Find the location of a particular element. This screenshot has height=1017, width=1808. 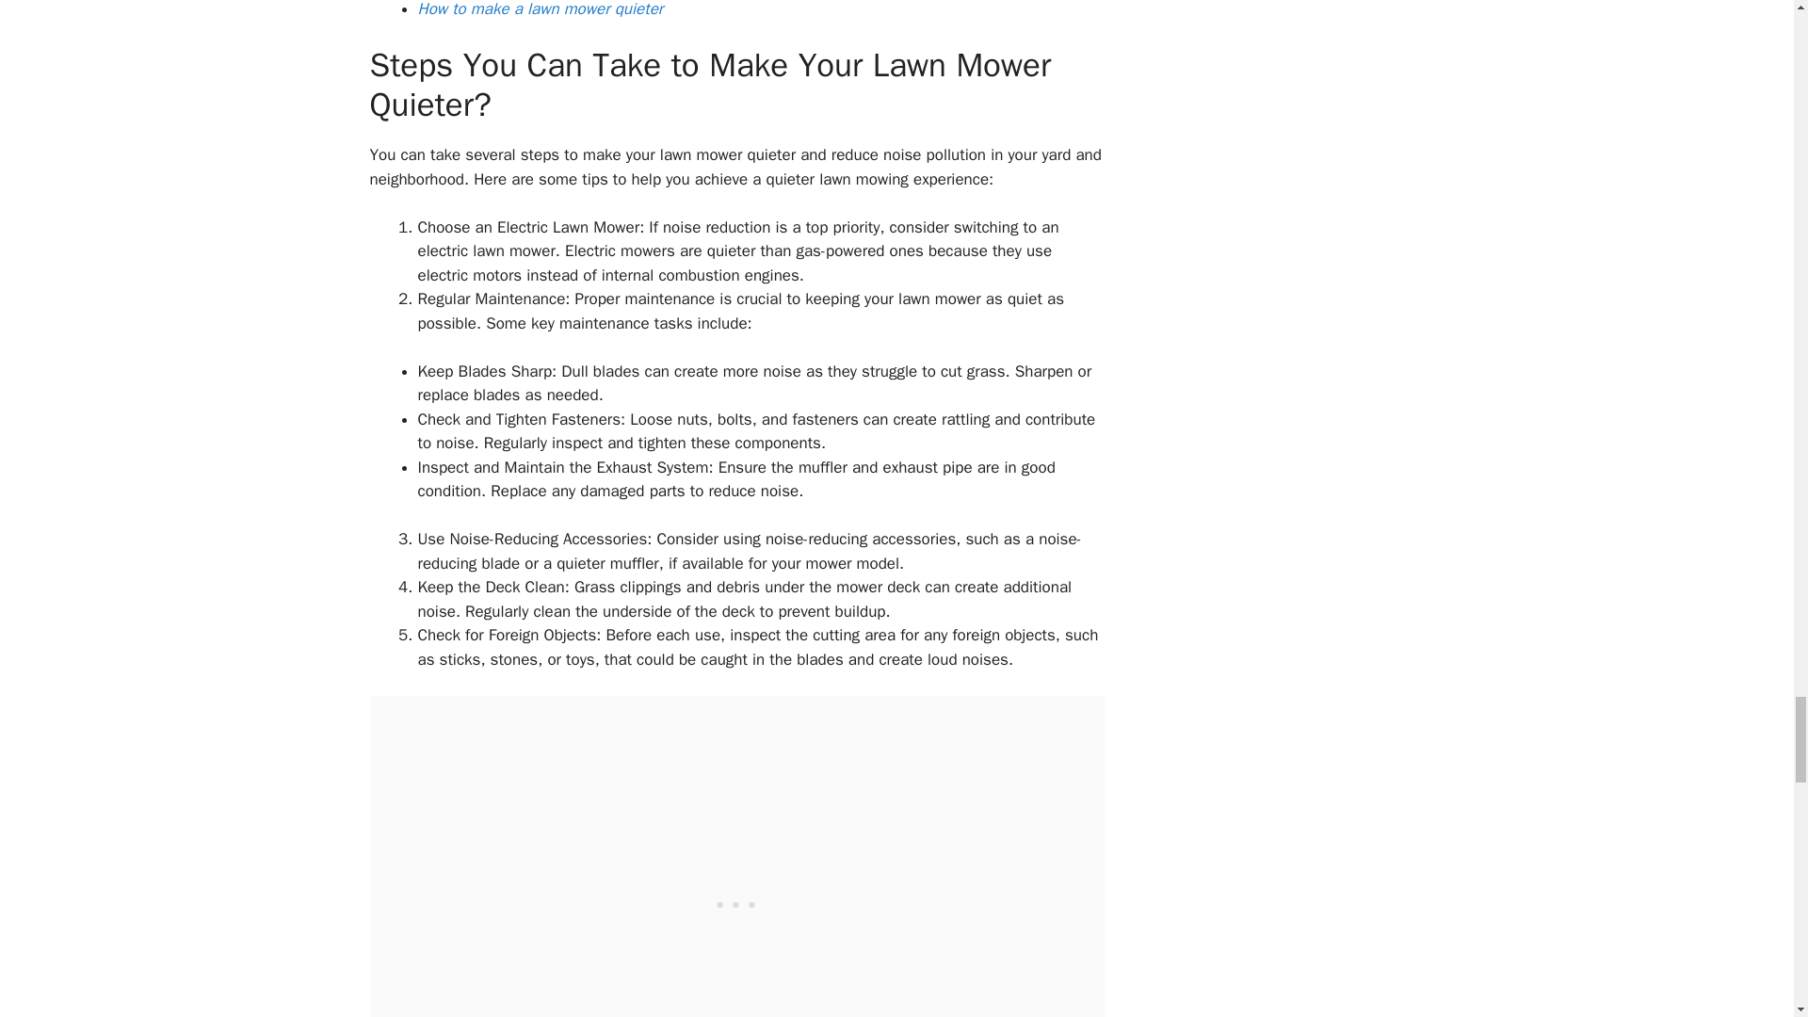

How to make a lawn mower quieter is located at coordinates (541, 9).